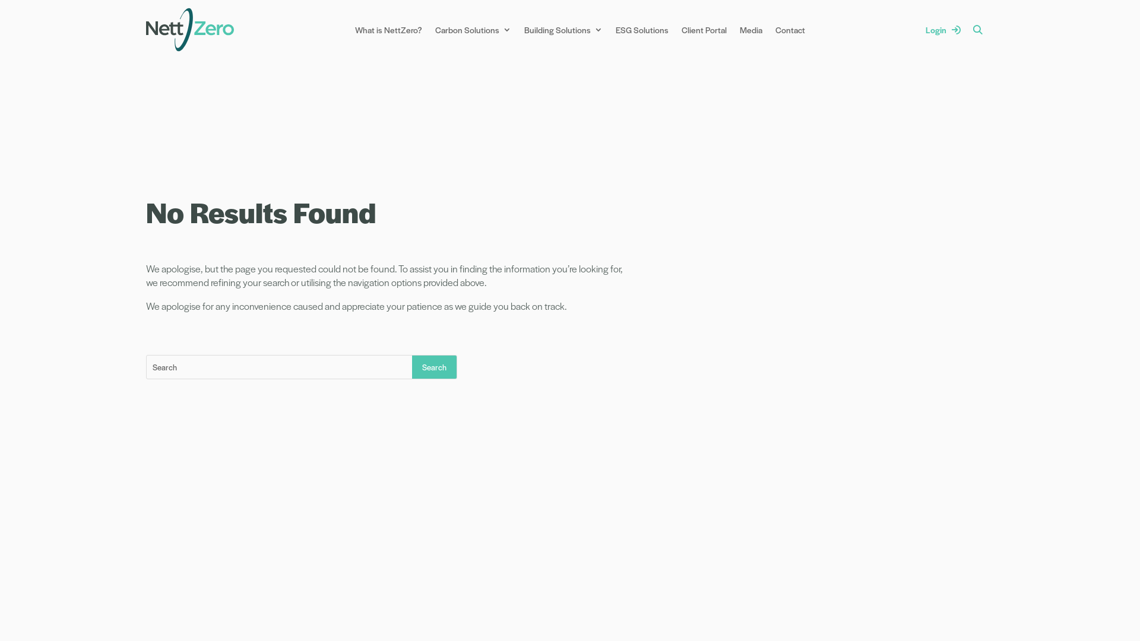 This screenshot has height=641, width=1140. Describe the element at coordinates (751, 30) in the screenshot. I see `Media` at that location.